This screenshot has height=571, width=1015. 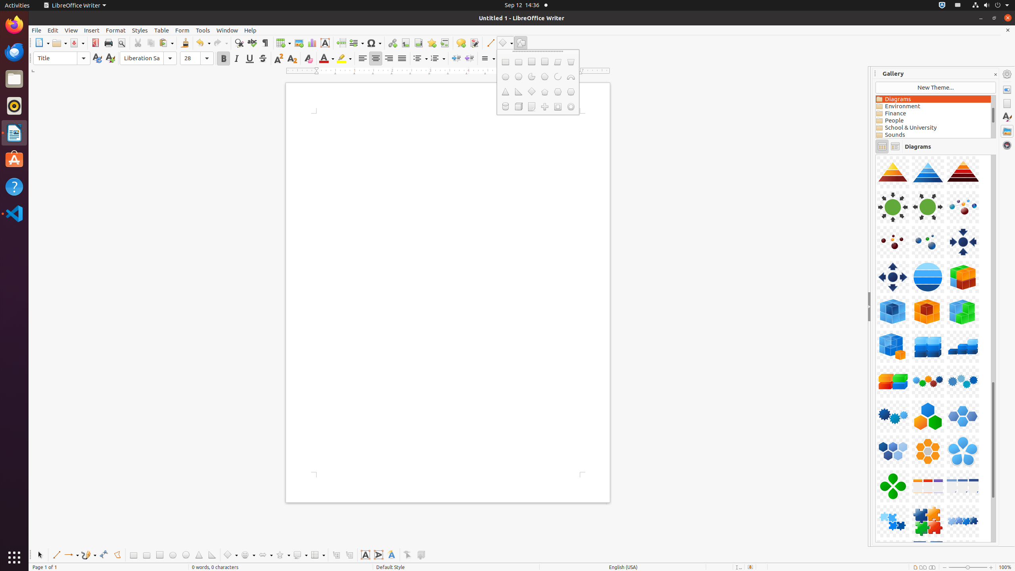 What do you see at coordinates (995, 75) in the screenshot?
I see `Close Sidebar Deck` at bounding box center [995, 75].